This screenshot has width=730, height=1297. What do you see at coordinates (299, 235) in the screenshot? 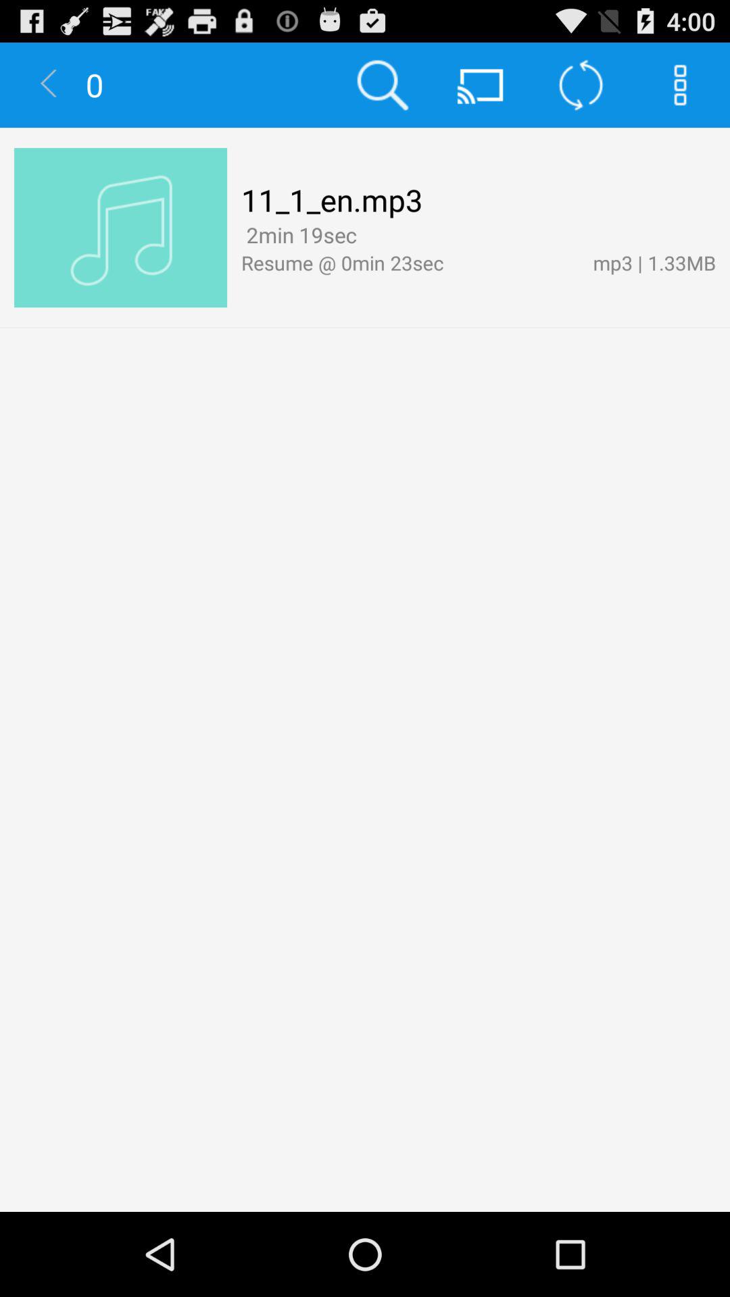
I see `jump until the  2min 19sec icon` at bounding box center [299, 235].